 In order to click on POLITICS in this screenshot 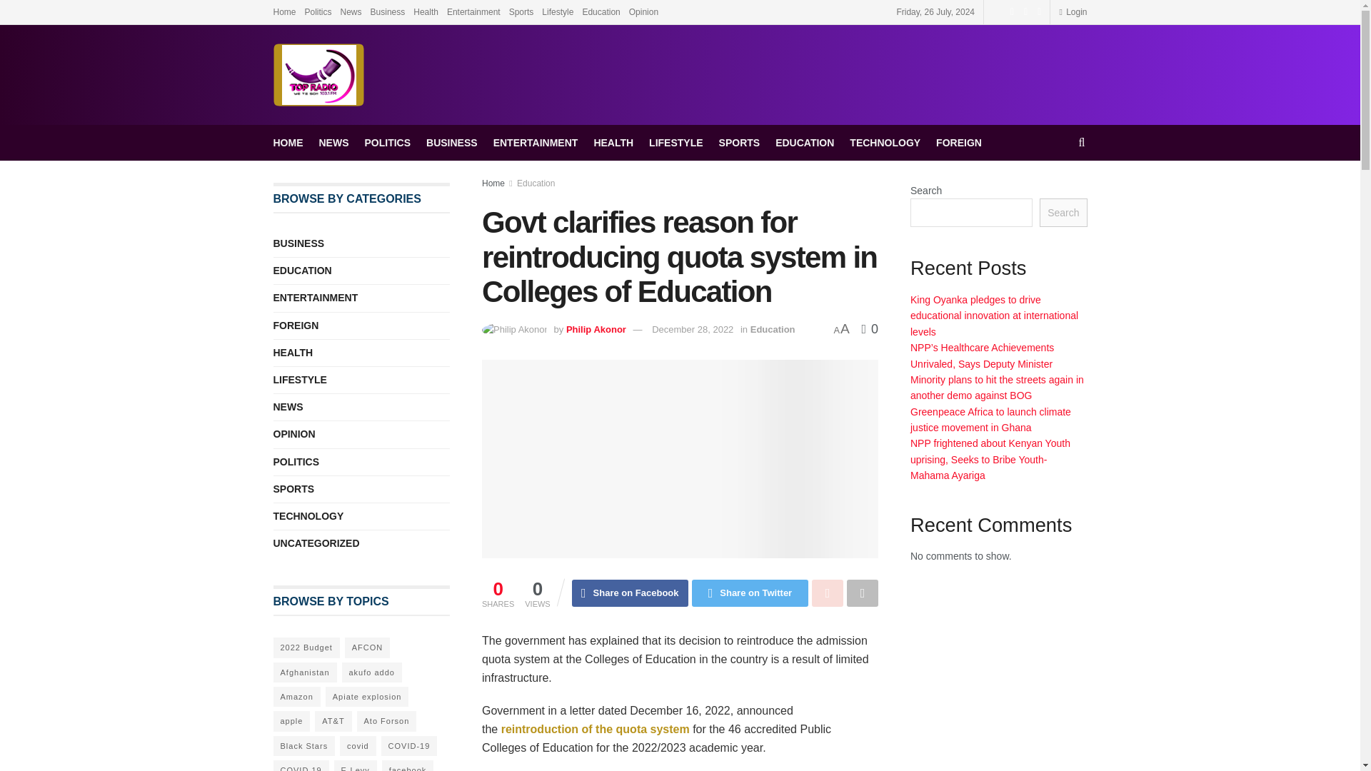, I will do `click(387, 142)`.